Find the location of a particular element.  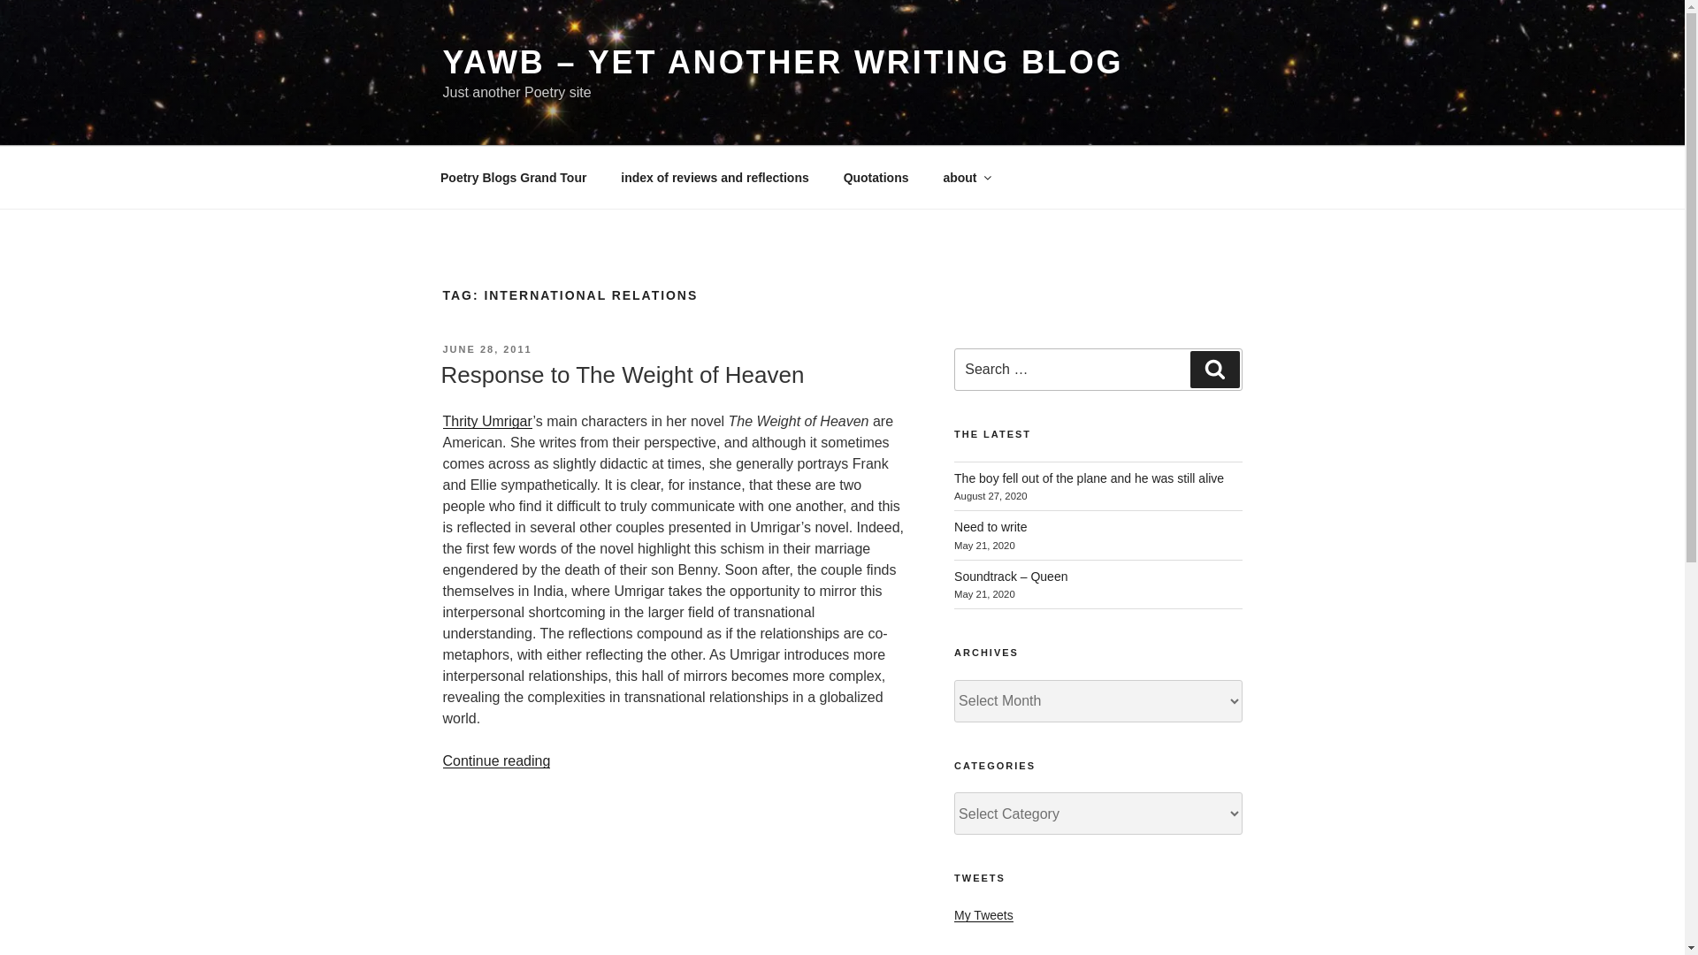

JUNE 28, 2011 is located at coordinates (486, 348).